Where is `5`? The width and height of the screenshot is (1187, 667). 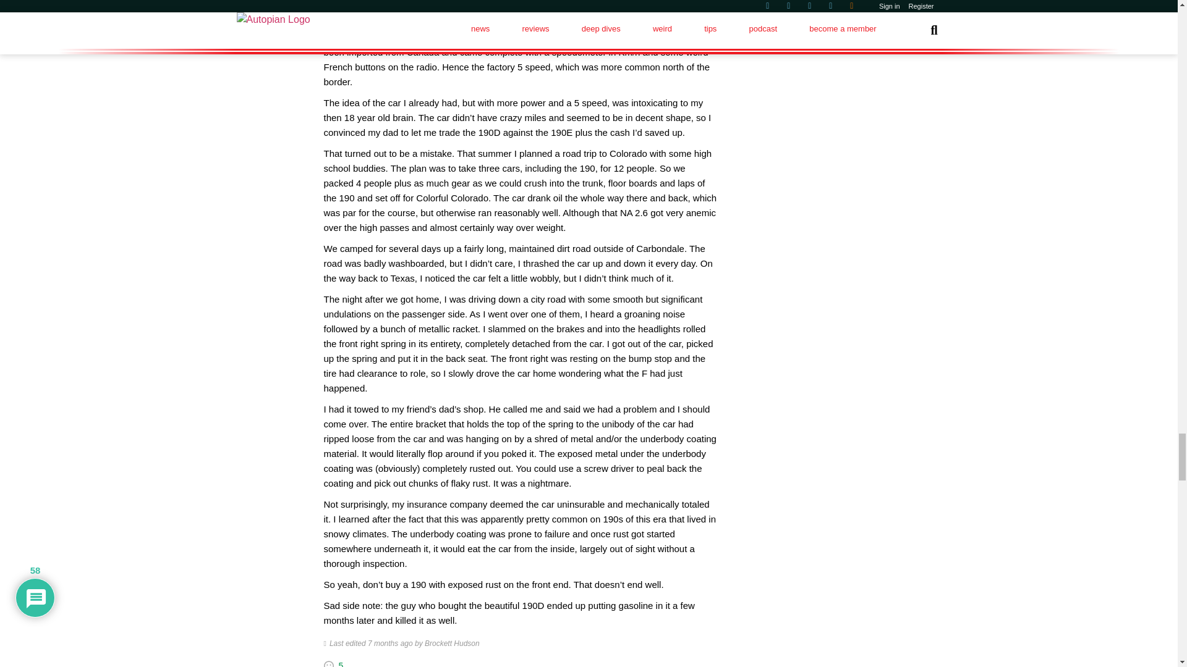 5 is located at coordinates (341, 664).